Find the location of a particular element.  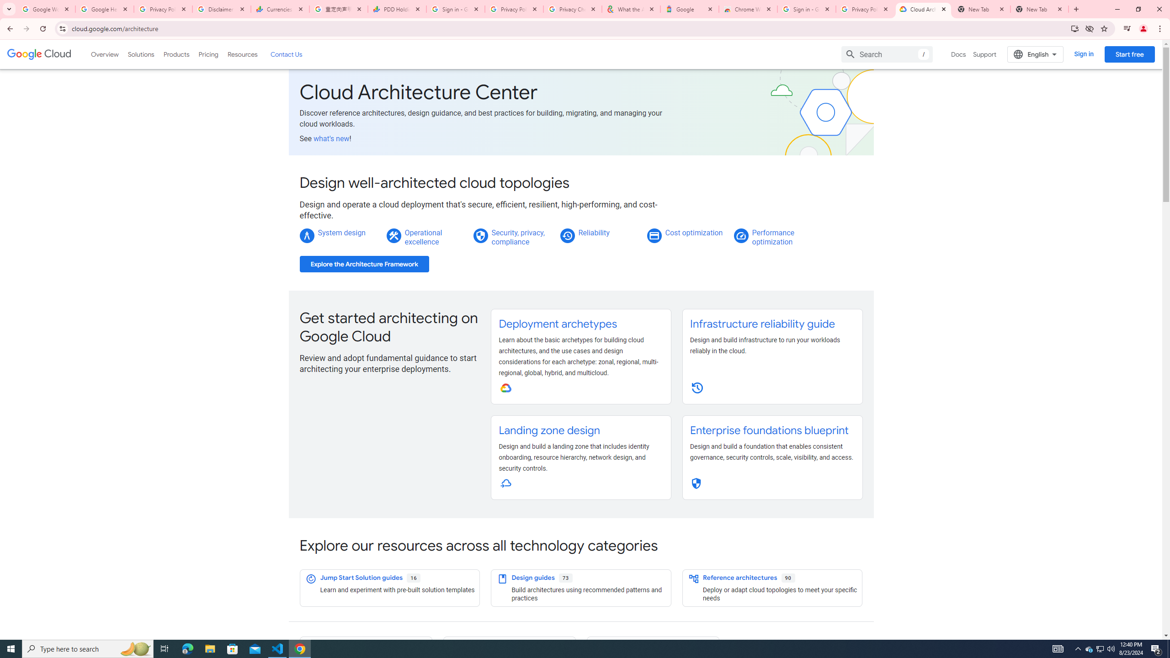

Install Google Cloud is located at coordinates (1074, 28).